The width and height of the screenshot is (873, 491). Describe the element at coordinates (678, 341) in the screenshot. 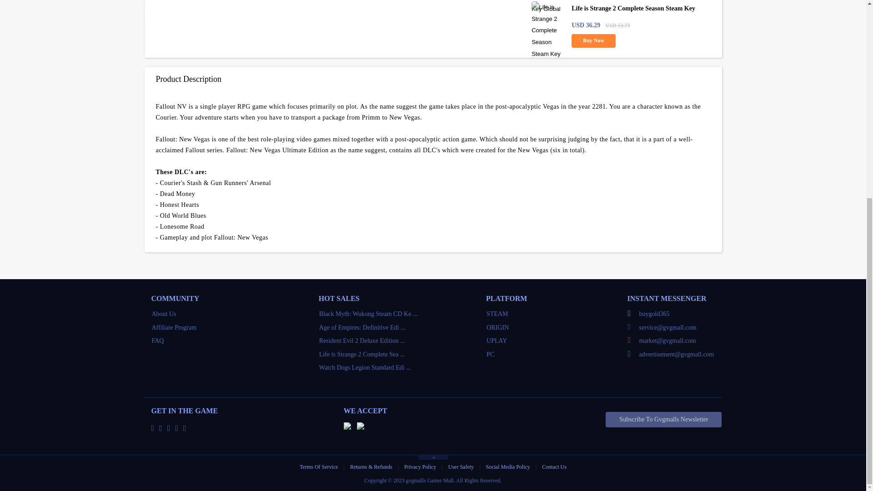

I see `Market Email` at that location.